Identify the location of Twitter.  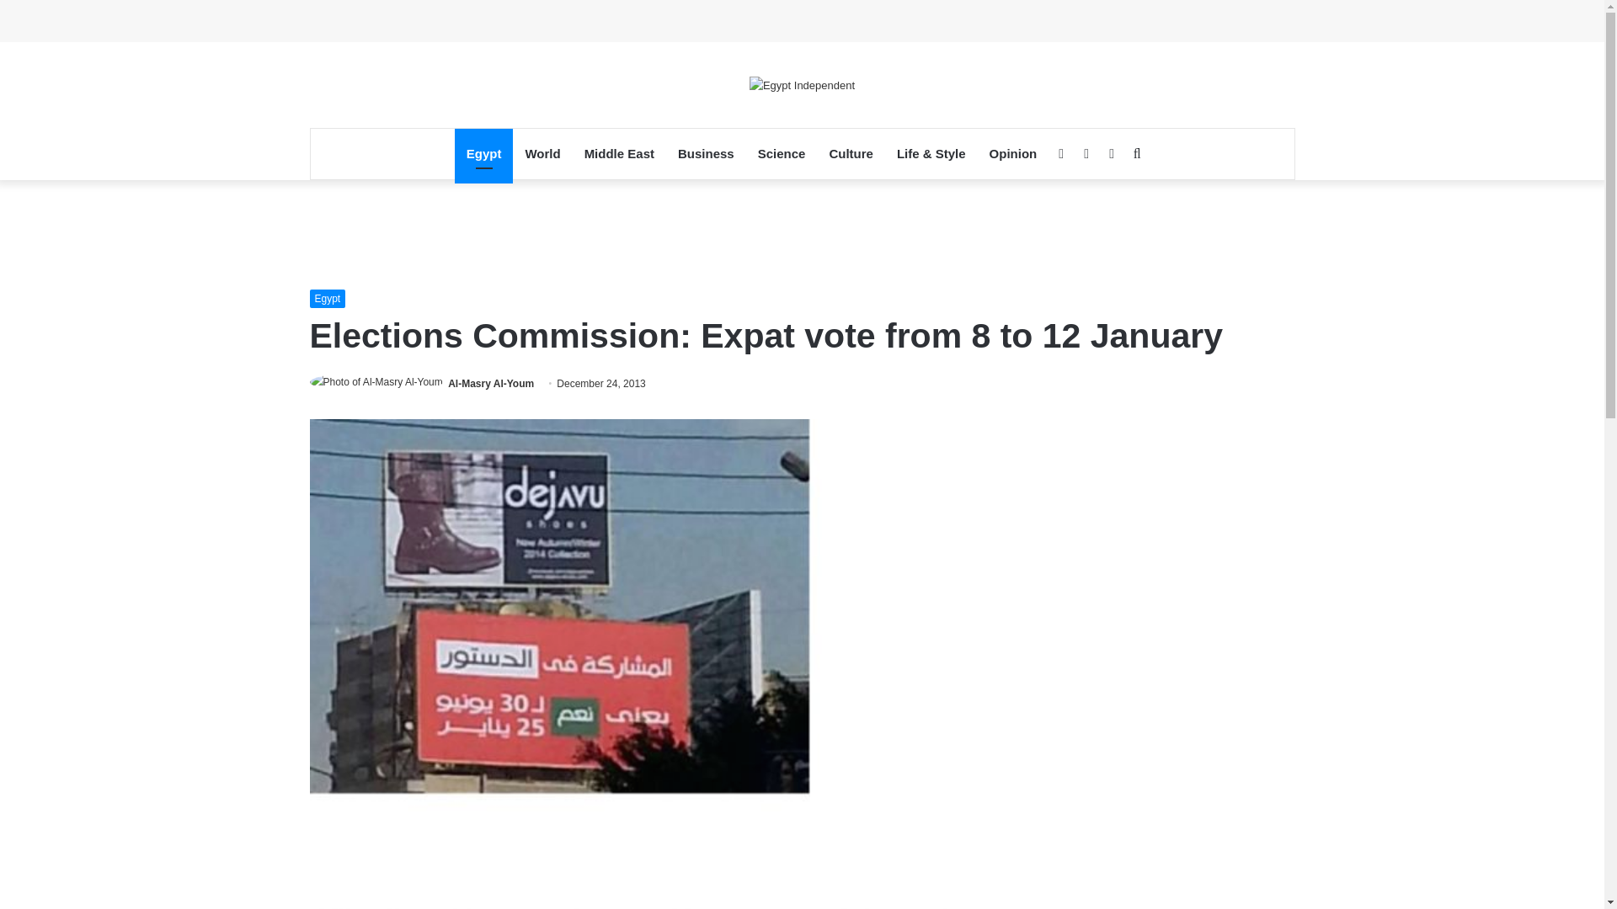
(1086, 153).